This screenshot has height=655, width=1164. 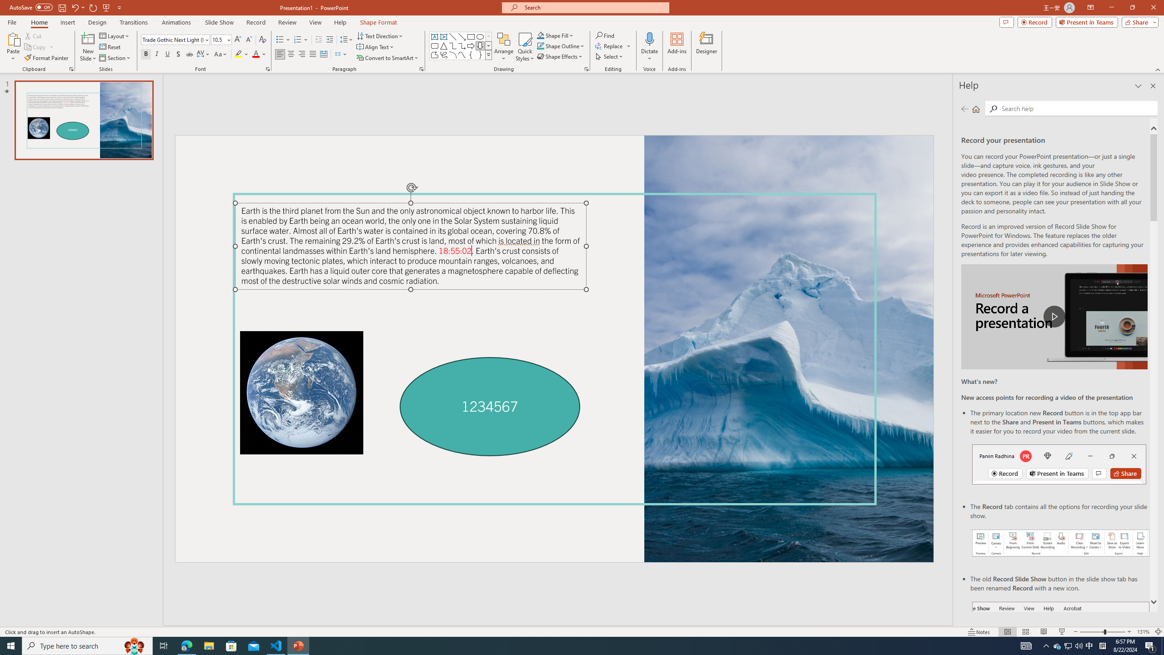 I want to click on Numbering, so click(x=298, y=40).